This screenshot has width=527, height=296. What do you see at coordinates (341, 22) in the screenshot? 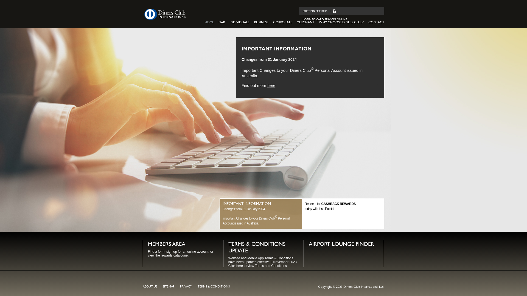
I see `WHY CHOOSE DINERS CLUB?` at bounding box center [341, 22].